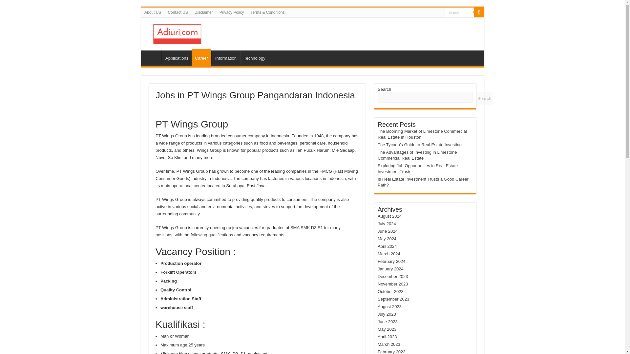  Describe the element at coordinates (393, 276) in the screenshot. I see `December 2023` at that location.